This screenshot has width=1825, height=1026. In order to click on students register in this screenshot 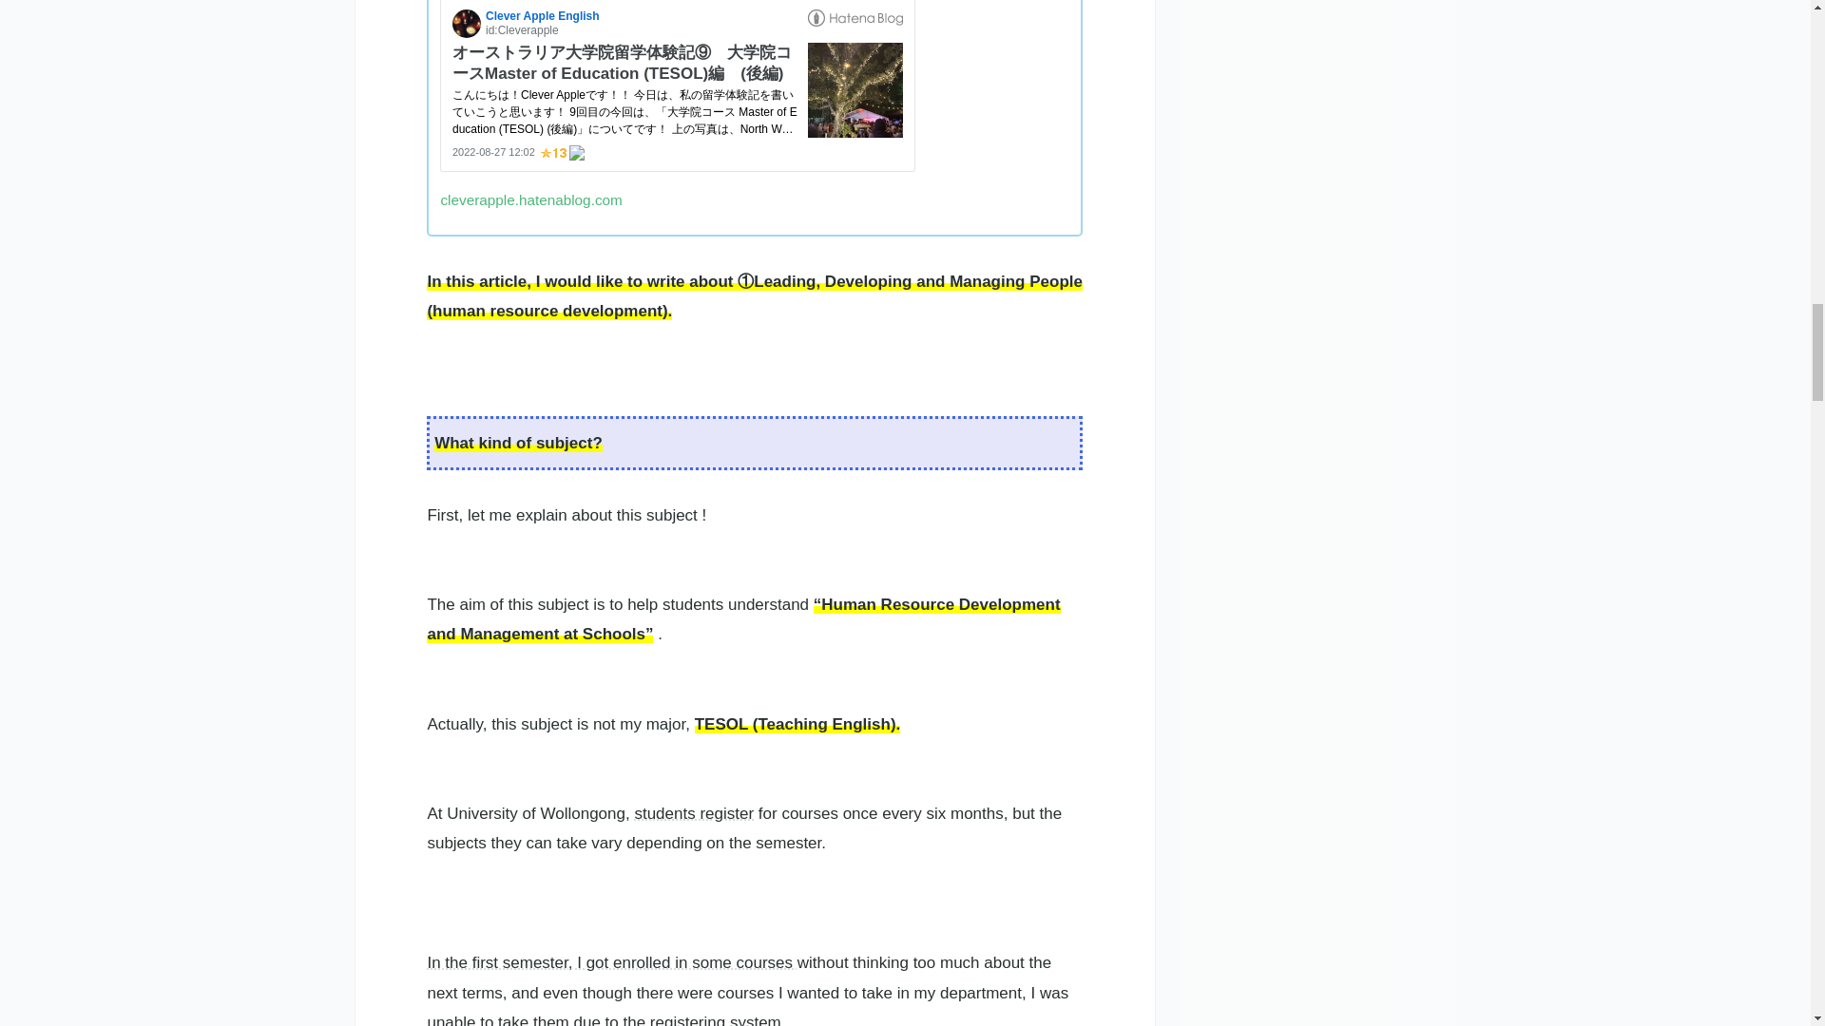, I will do `click(693, 813)`.